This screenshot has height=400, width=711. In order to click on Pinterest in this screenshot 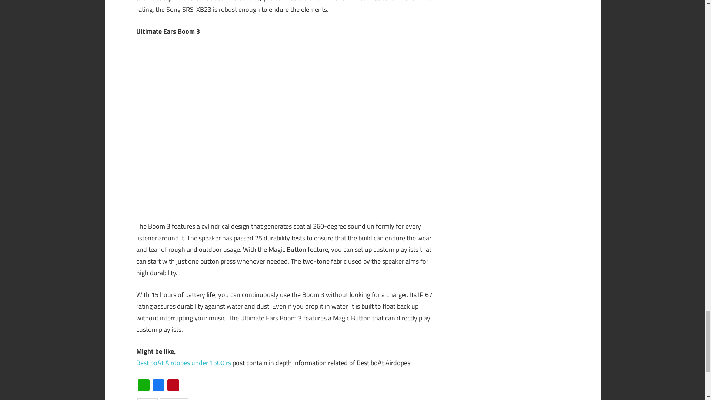, I will do `click(173, 385)`.